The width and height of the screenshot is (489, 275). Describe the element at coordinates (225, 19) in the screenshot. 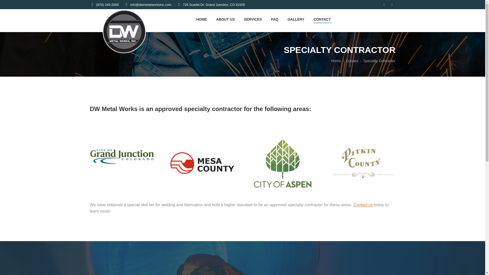

I see `ABOUT US` at that location.